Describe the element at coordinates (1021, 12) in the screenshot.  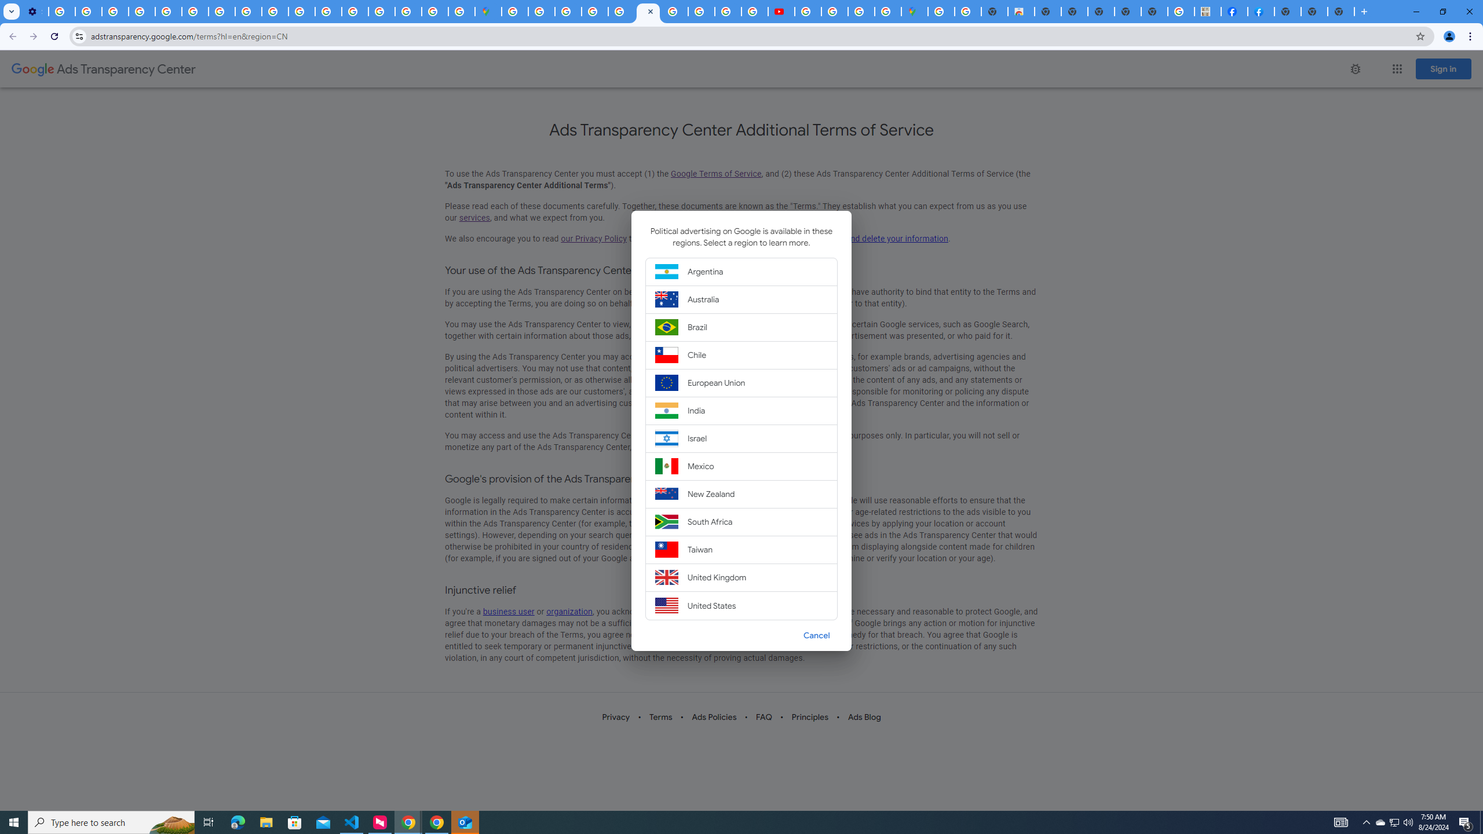
I see `Chrome Web Store` at that location.